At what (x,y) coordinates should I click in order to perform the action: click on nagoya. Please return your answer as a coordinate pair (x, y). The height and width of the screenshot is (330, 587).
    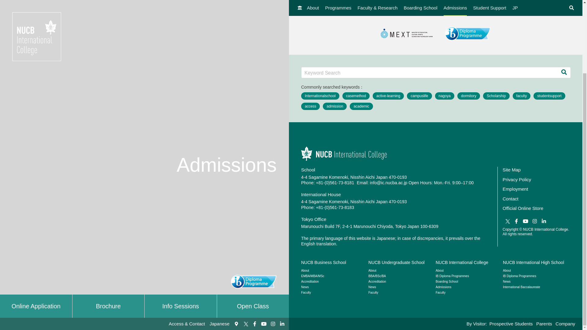
    Looking at the image, I should click on (445, 96).